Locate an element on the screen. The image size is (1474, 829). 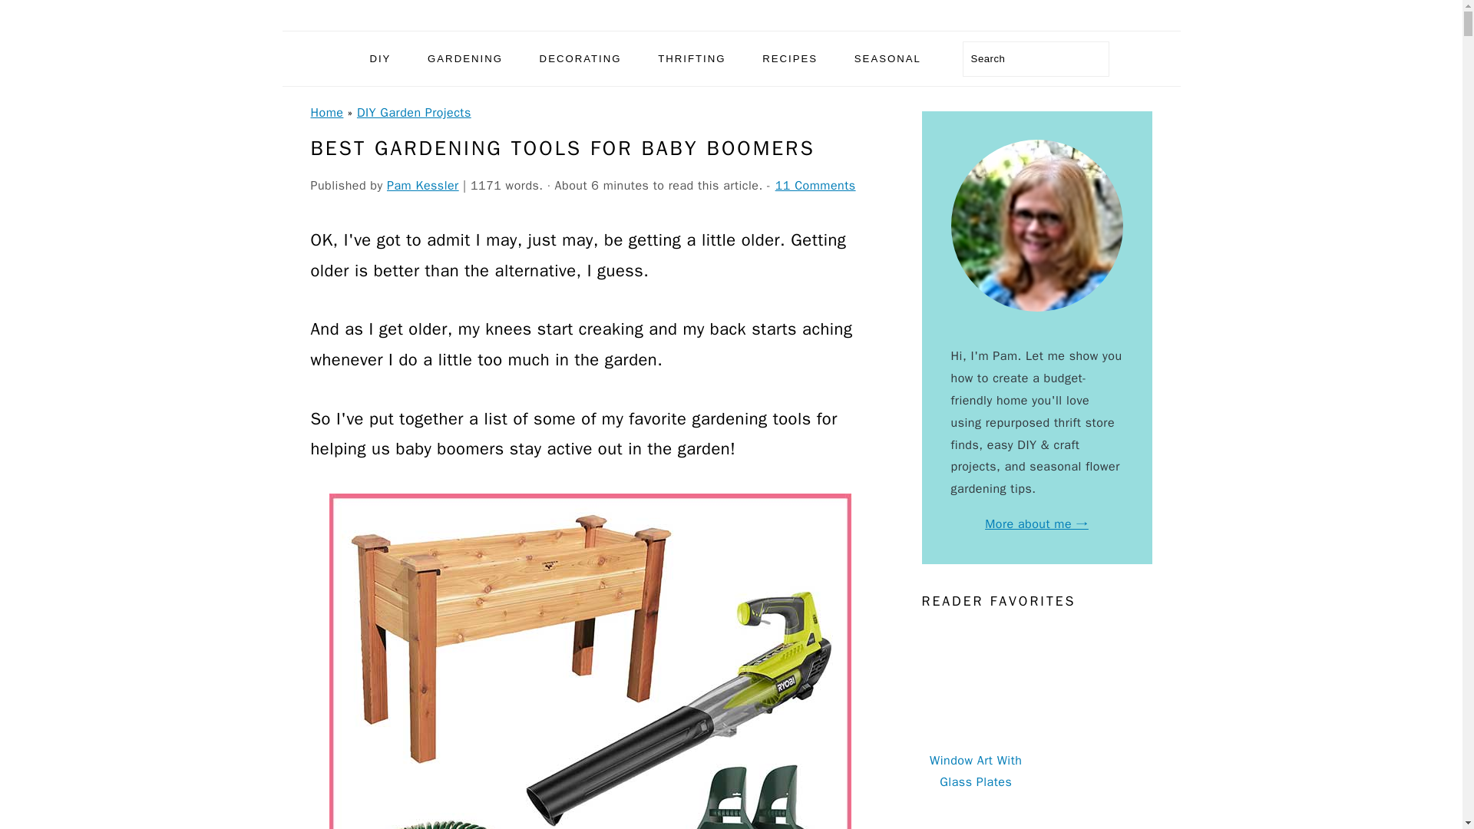
House of Hawthornes is located at coordinates (731, 15).